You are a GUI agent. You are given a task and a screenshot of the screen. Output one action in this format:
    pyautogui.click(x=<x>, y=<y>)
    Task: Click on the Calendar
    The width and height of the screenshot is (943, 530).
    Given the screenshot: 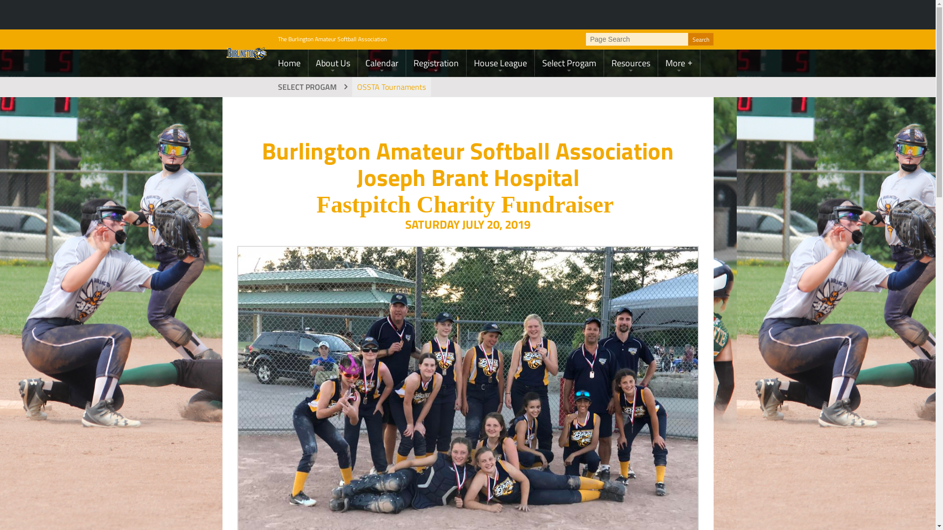 What is the action you would take?
    pyautogui.click(x=381, y=63)
    